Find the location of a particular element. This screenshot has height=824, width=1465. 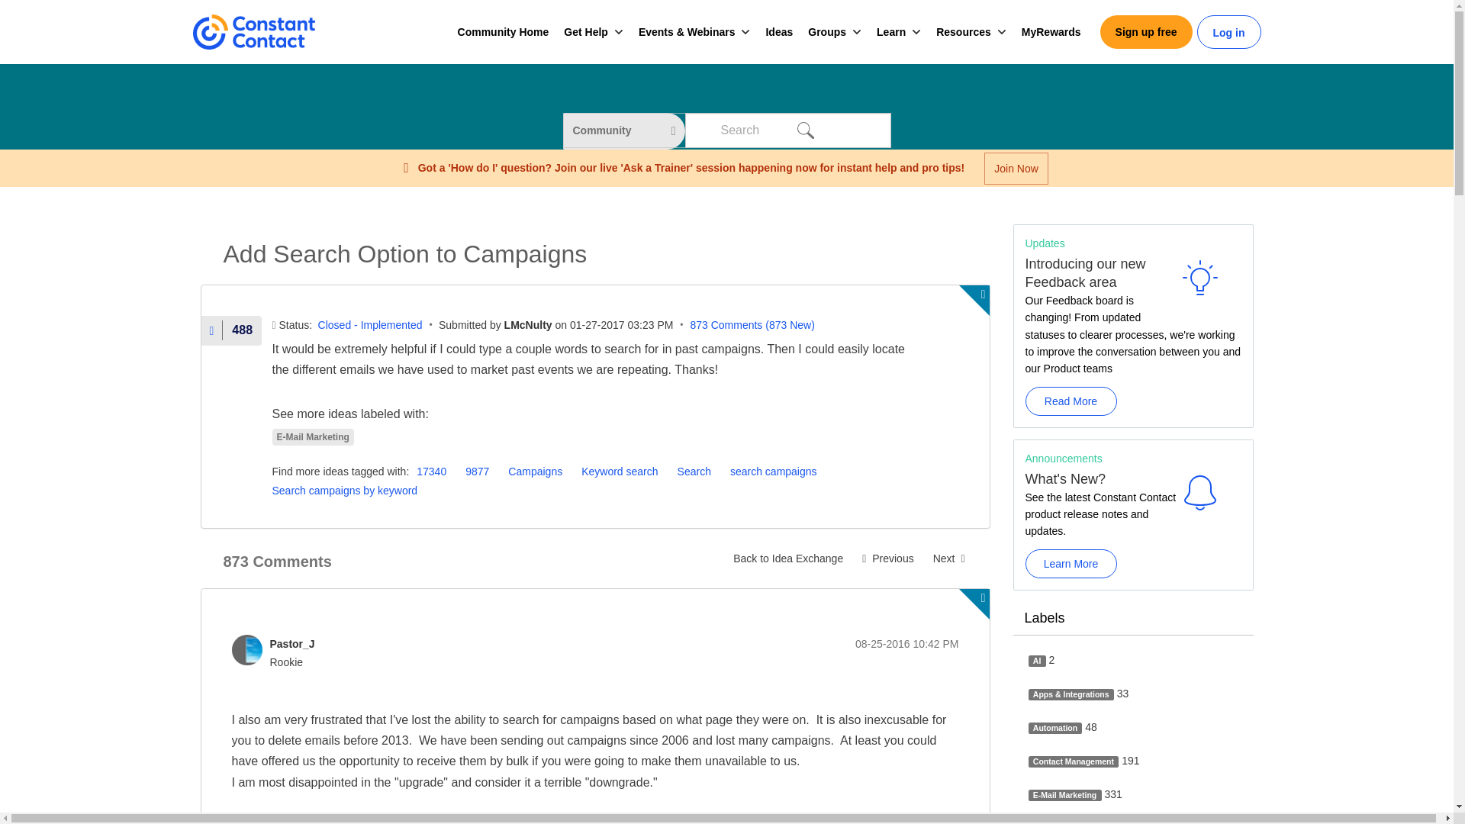

Learn is located at coordinates (890, 32).